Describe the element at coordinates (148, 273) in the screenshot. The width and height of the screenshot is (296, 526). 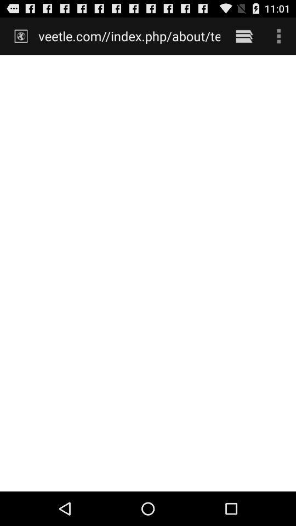
I see `tap icon below the veetle com index item` at that location.